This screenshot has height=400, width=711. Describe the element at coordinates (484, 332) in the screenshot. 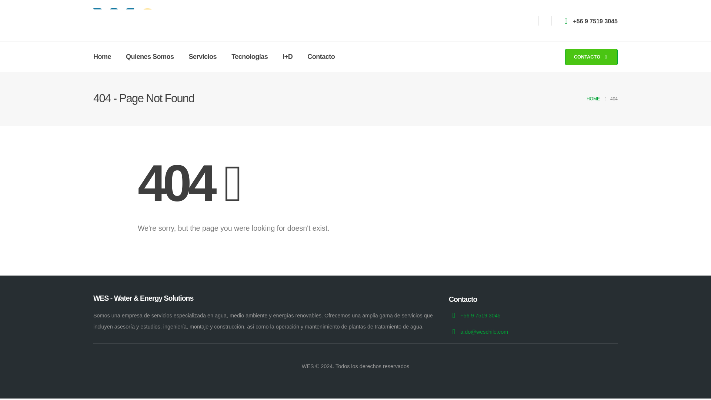

I see `Email` at that location.